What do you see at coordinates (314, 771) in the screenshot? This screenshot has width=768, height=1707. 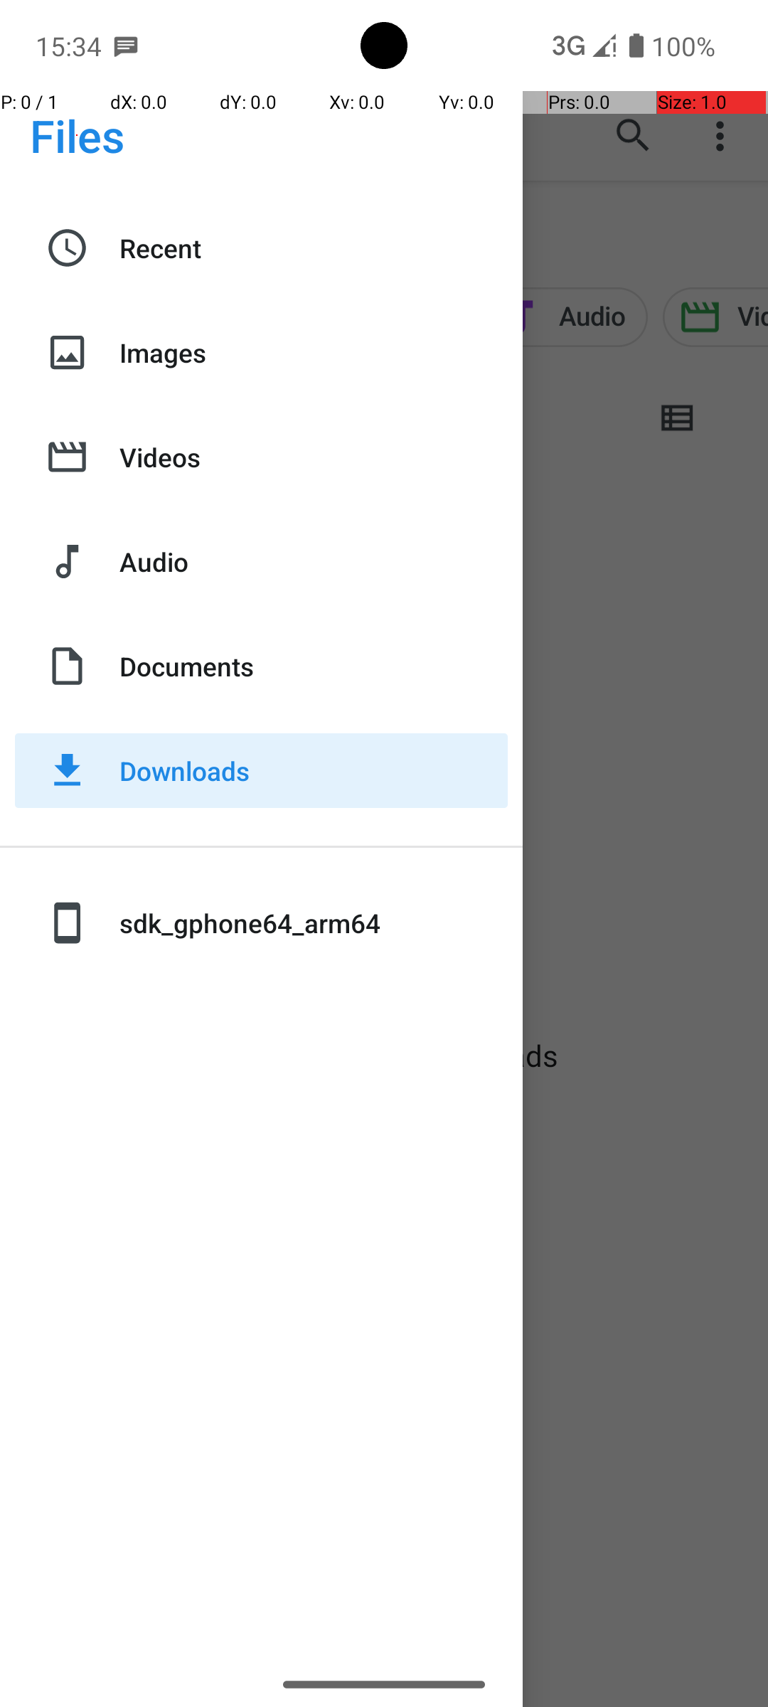 I see `Downloads` at bounding box center [314, 771].